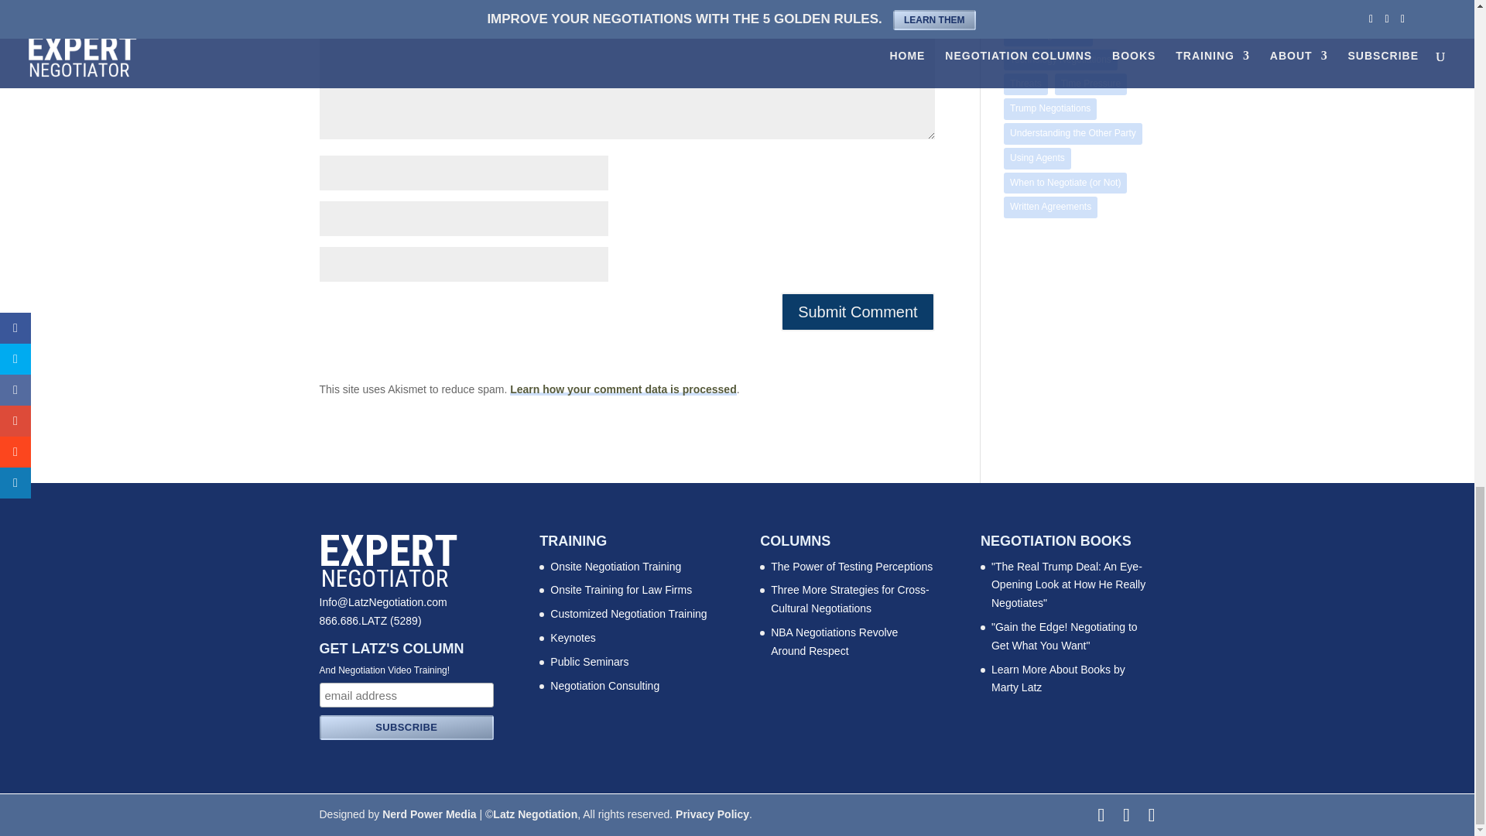  What do you see at coordinates (858, 311) in the screenshot?
I see `Submit Comment` at bounding box center [858, 311].